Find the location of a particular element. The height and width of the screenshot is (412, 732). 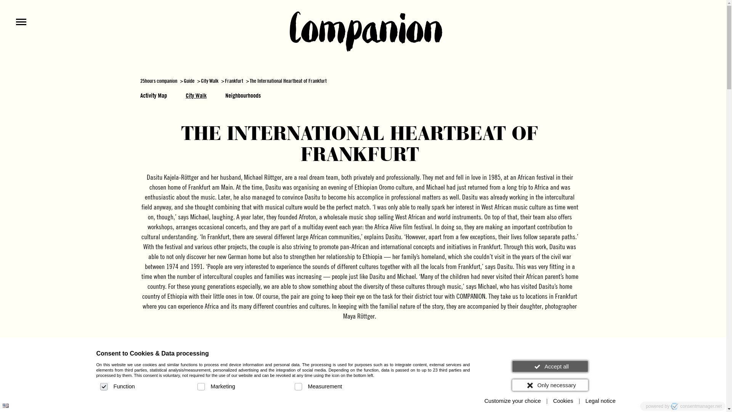

Customize your choice is located at coordinates (512, 401).